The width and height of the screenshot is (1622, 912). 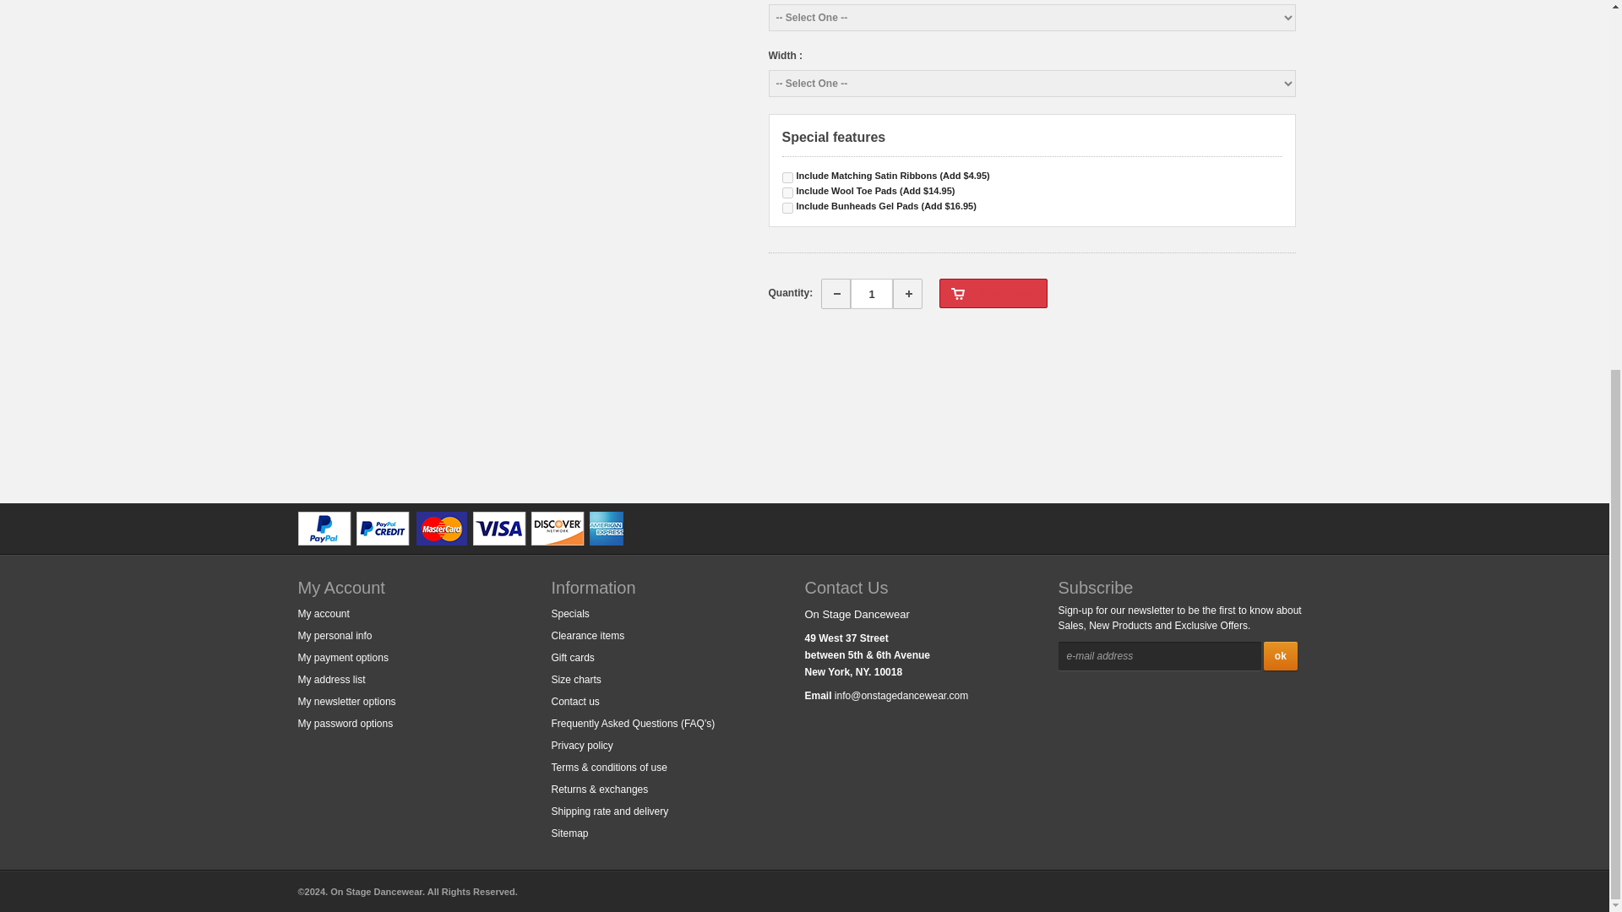 I want to click on Add to cart, so click(x=992, y=294).